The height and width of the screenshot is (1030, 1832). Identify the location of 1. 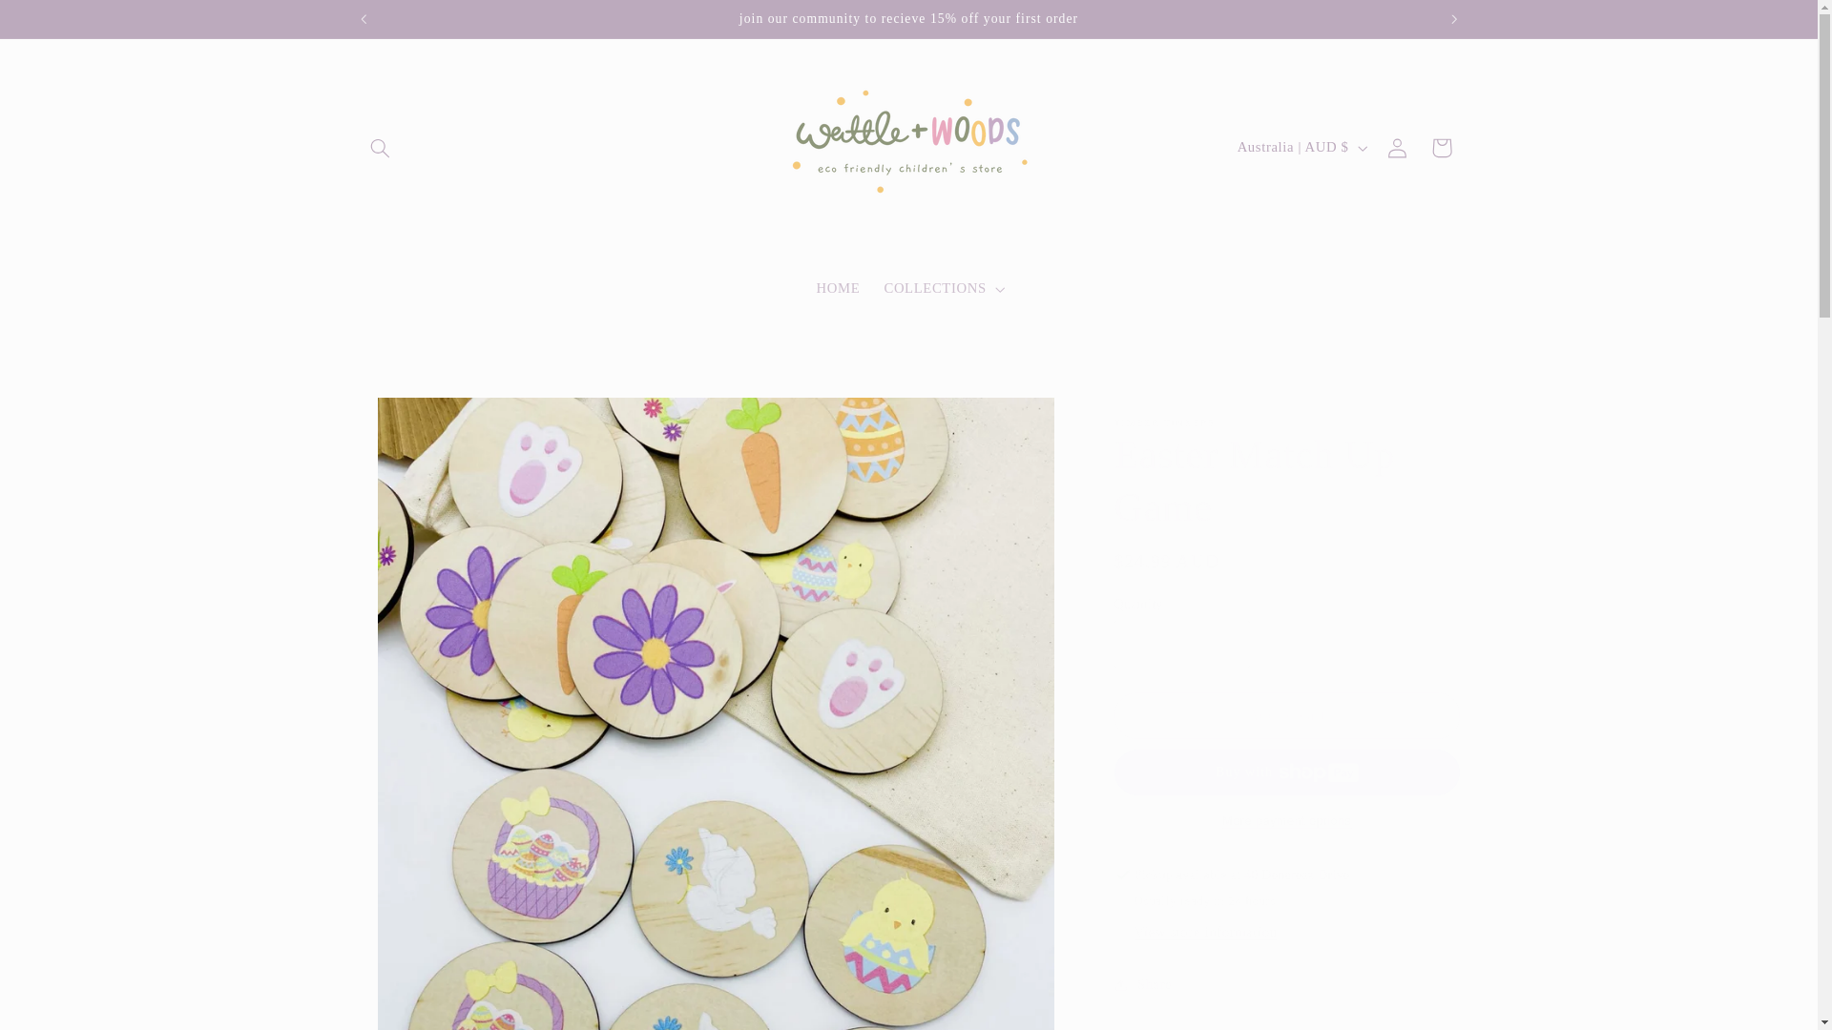
(1181, 644).